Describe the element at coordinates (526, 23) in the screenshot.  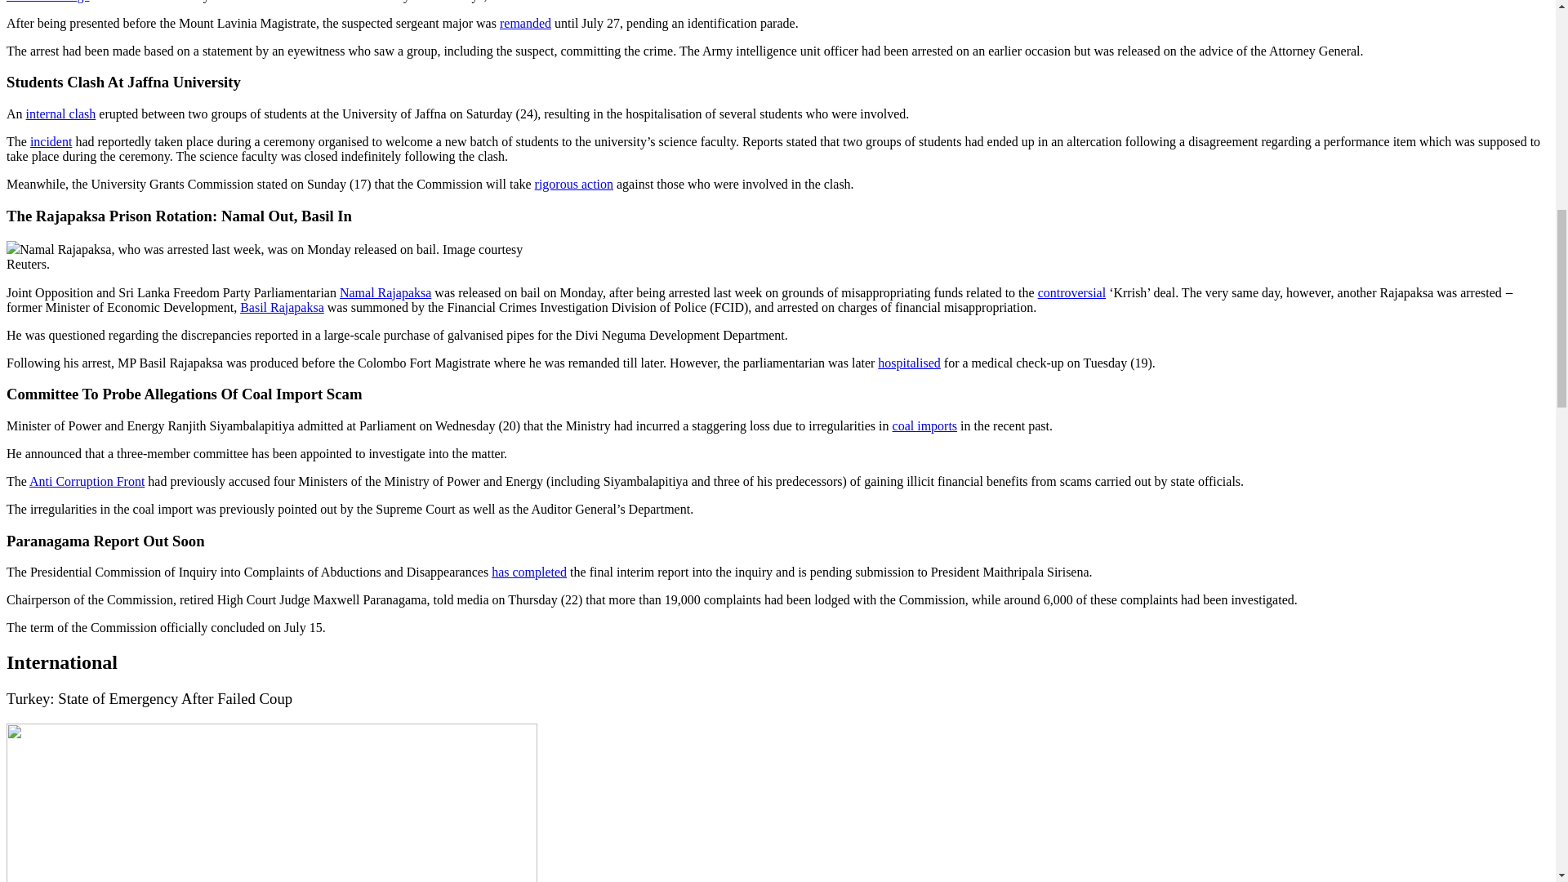
I see `remanded` at that location.